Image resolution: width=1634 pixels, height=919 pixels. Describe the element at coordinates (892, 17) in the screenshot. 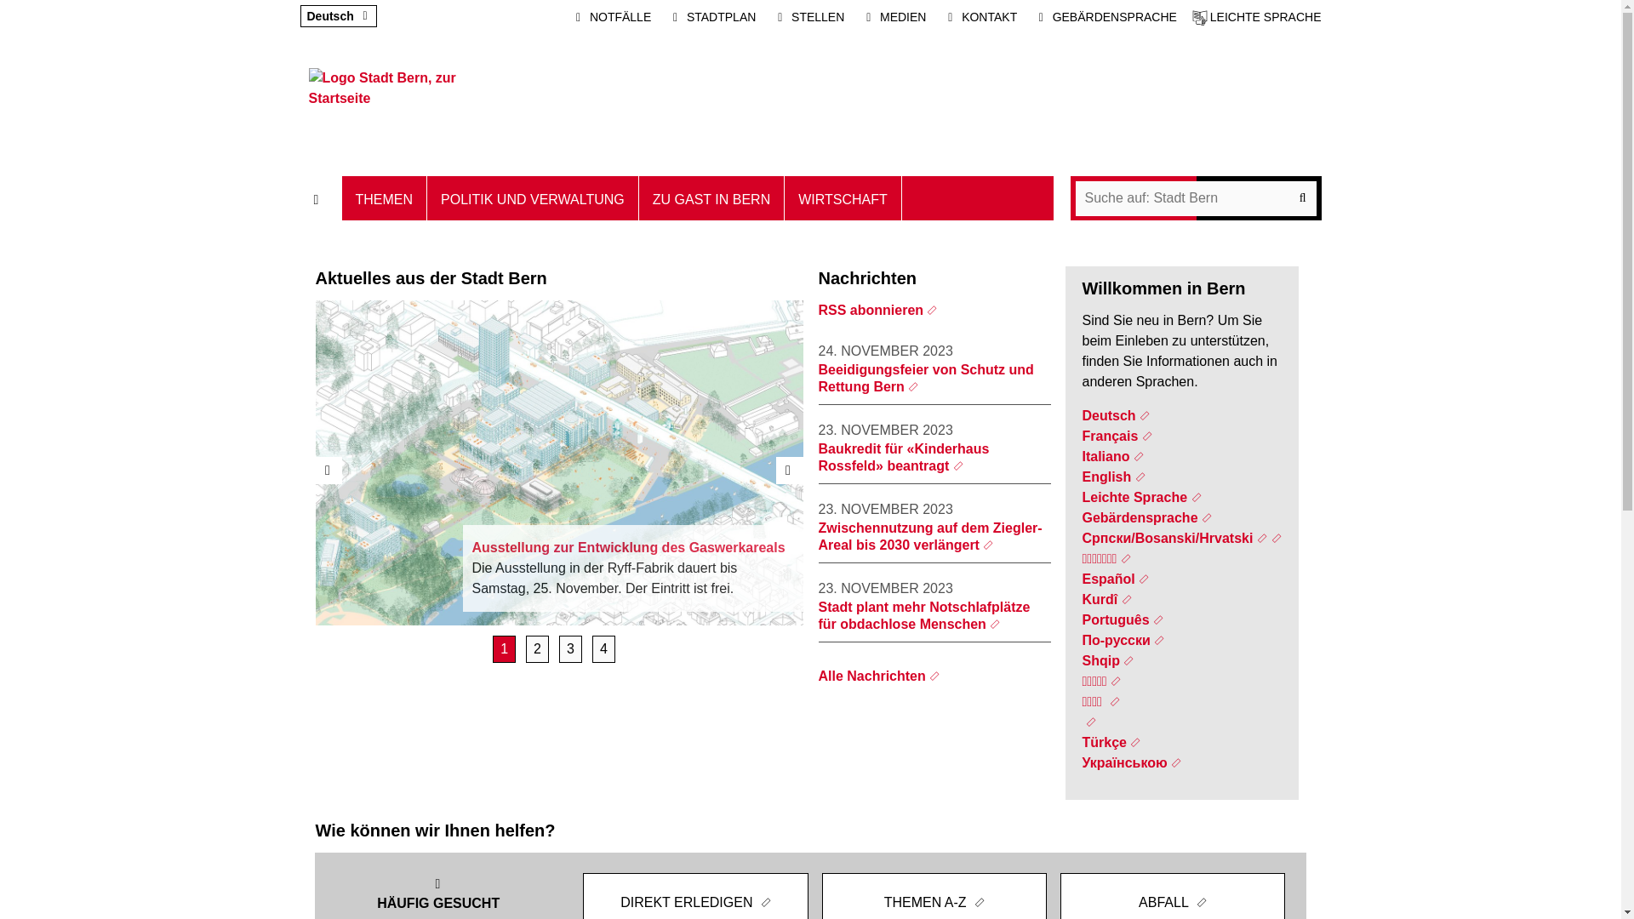

I see `MEDIEN` at that location.